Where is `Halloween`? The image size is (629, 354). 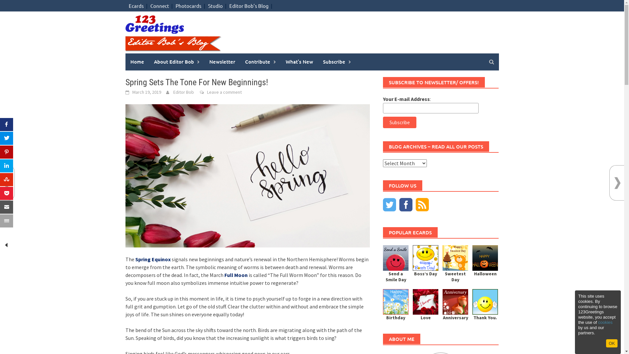
Halloween is located at coordinates (485, 274).